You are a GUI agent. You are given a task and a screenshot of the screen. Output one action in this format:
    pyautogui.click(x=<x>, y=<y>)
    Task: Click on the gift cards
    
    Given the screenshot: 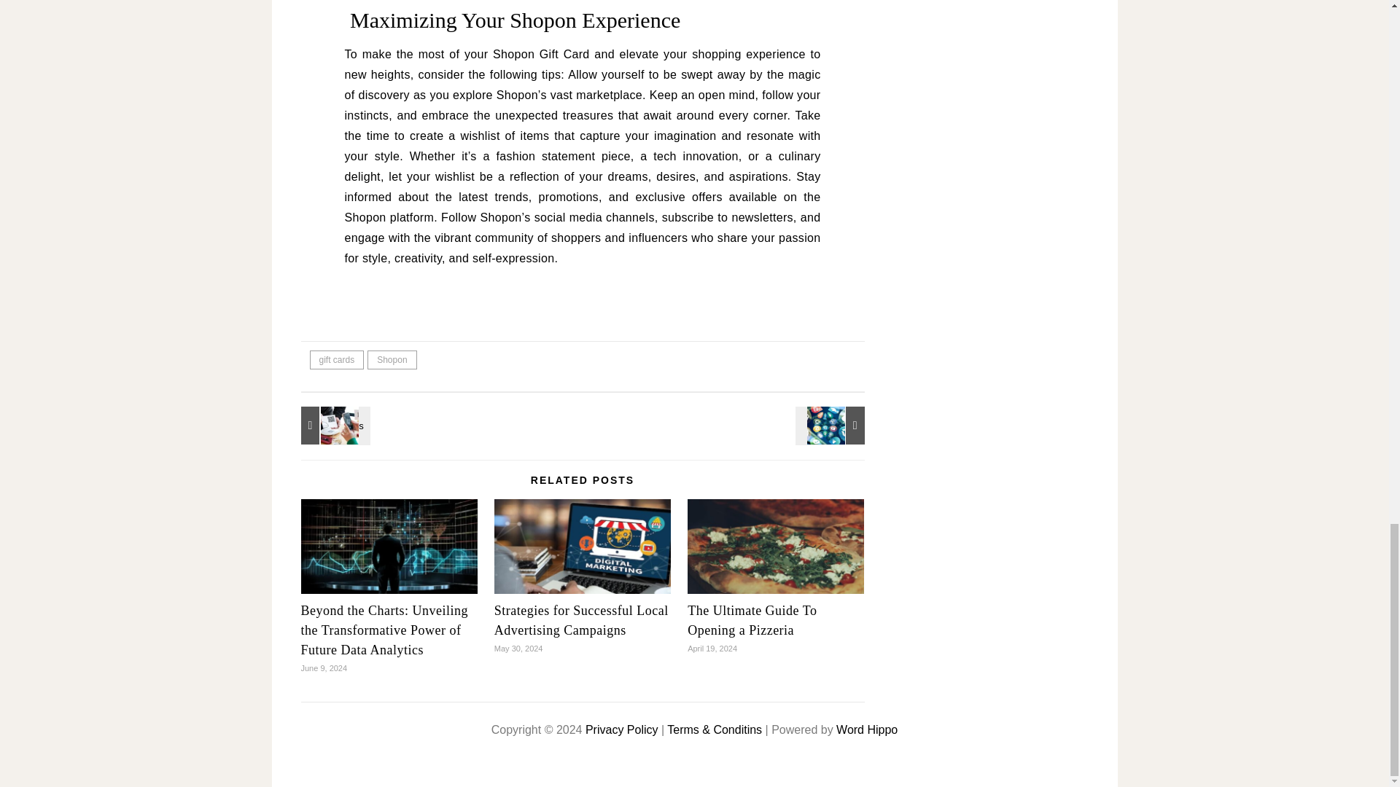 What is the action you would take?
    pyautogui.click(x=337, y=359)
    